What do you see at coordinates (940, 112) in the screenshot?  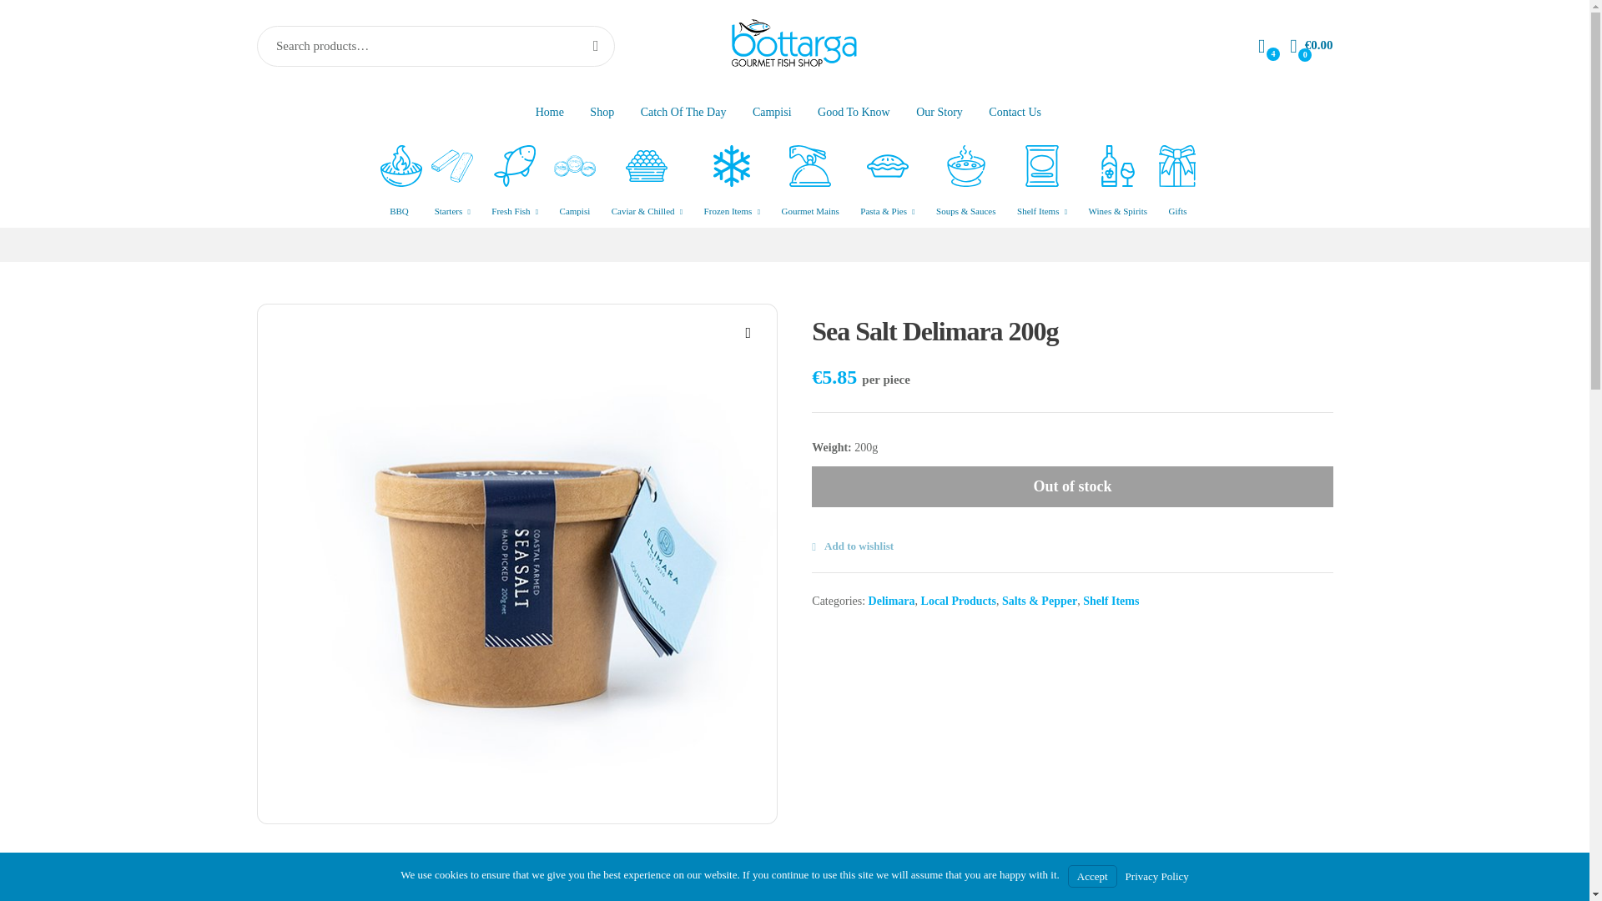 I see `Our Story` at bounding box center [940, 112].